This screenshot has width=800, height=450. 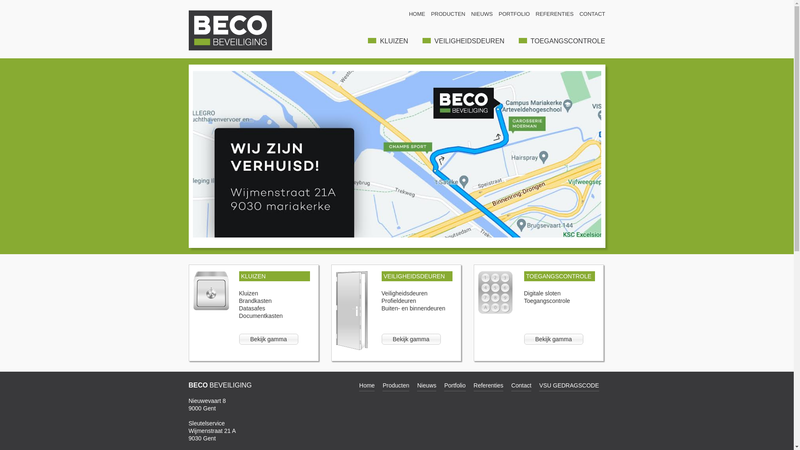 I want to click on NIEUWS, so click(x=482, y=14).